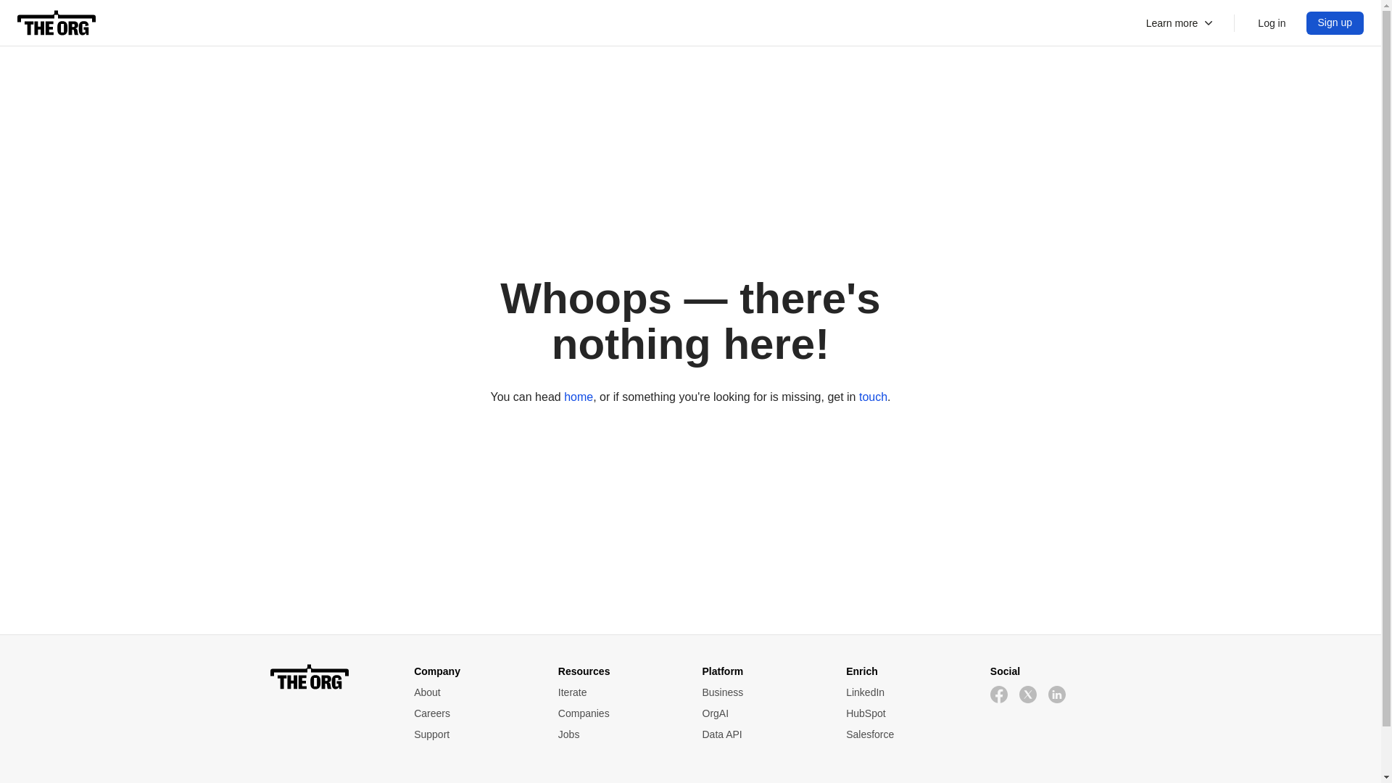 The image size is (1392, 783). What do you see at coordinates (474, 713) in the screenshot?
I see `Careers` at bounding box center [474, 713].